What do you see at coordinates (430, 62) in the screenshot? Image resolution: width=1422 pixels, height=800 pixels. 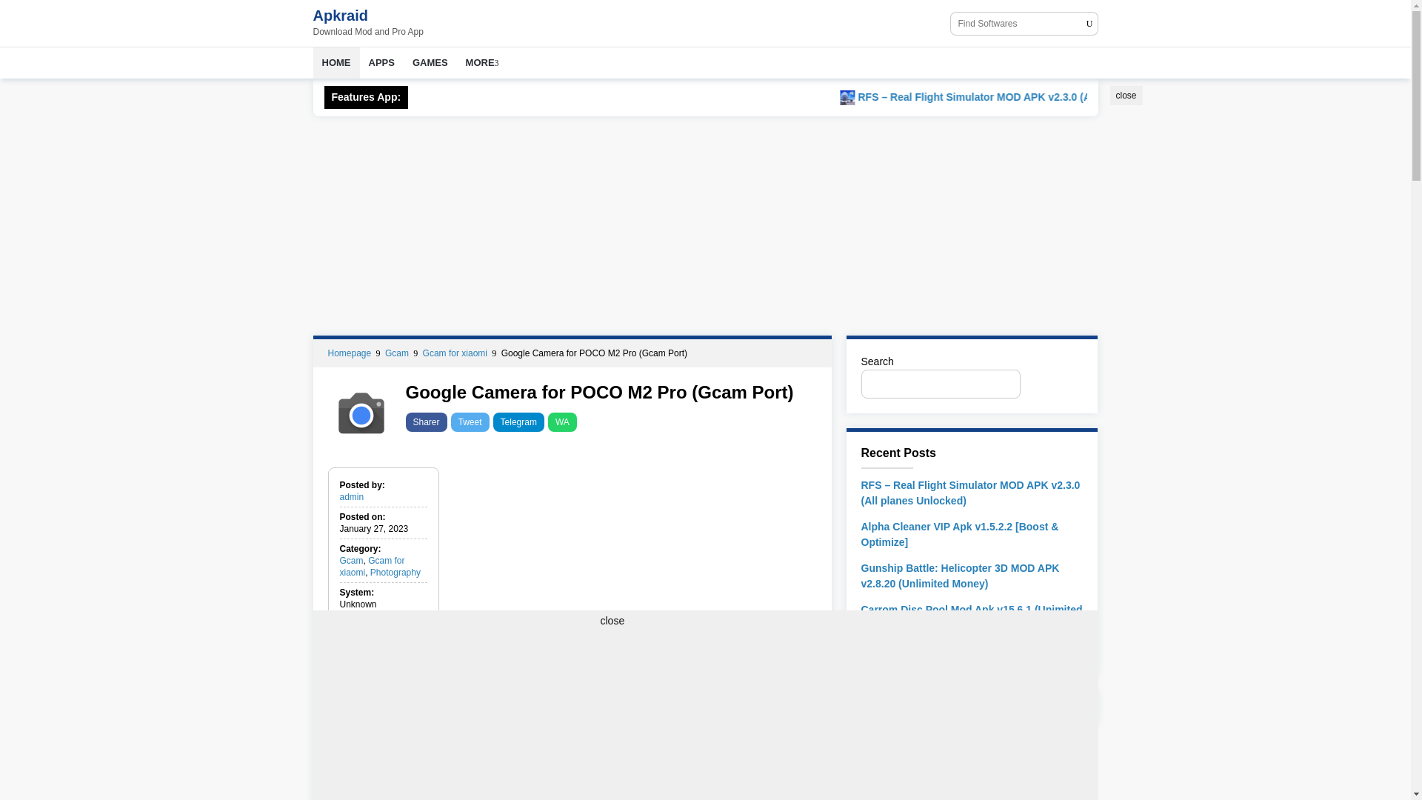 I see `GAMES` at bounding box center [430, 62].